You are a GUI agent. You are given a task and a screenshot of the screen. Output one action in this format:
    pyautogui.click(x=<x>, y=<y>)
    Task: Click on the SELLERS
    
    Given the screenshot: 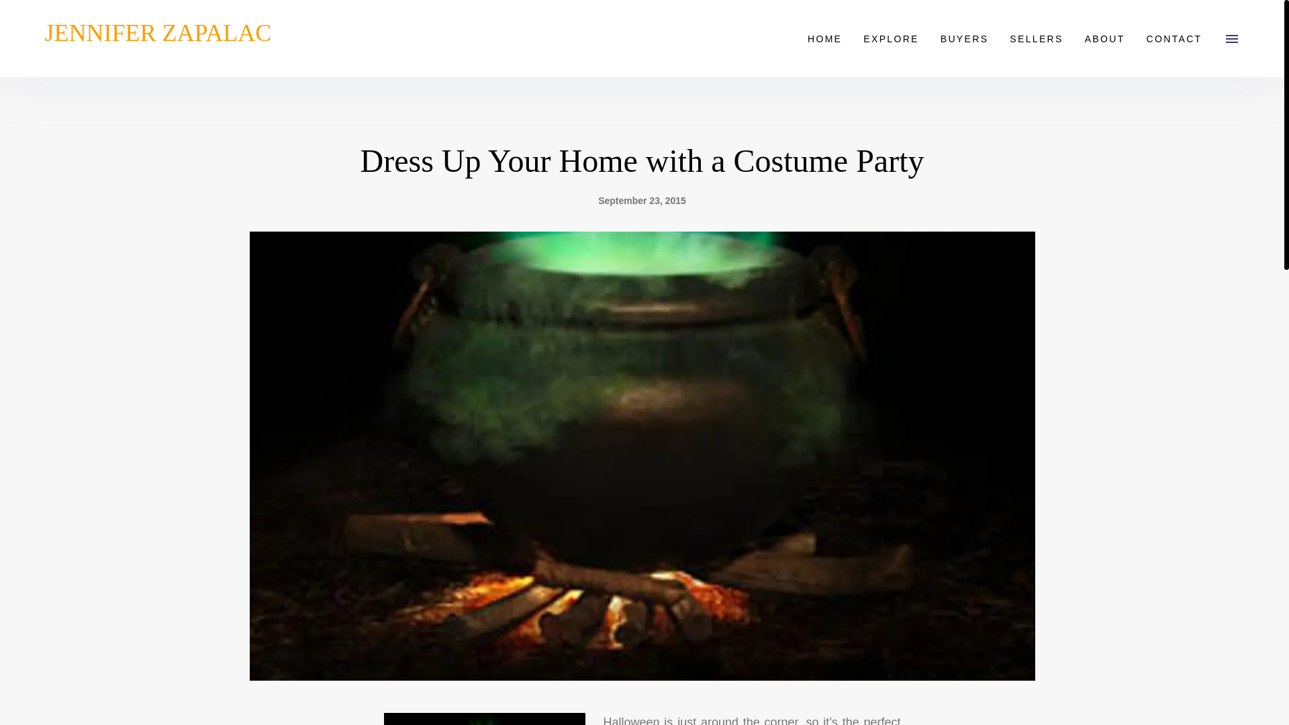 What is the action you would take?
    pyautogui.click(x=1037, y=39)
    